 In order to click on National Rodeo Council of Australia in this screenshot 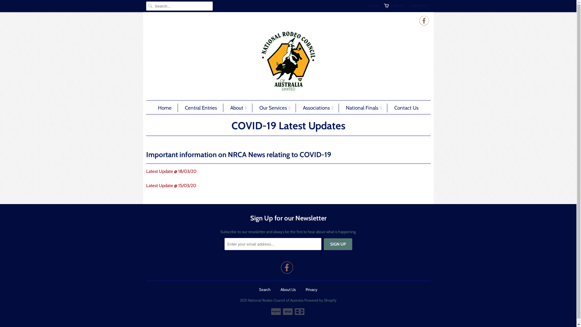, I will do `click(288, 61)`.